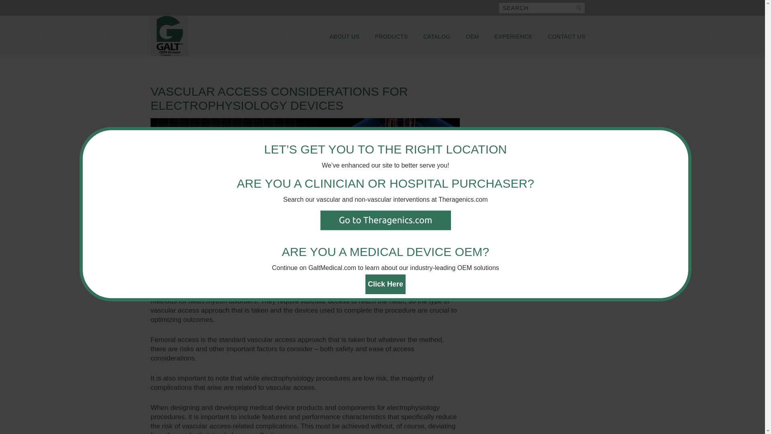  What do you see at coordinates (345, 35) in the screenshot?
I see `ABOUT US` at bounding box center [345, 35].